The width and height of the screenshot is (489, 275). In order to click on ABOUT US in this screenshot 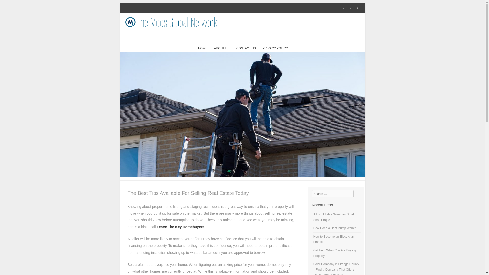, I will do `click(222, 48)`.